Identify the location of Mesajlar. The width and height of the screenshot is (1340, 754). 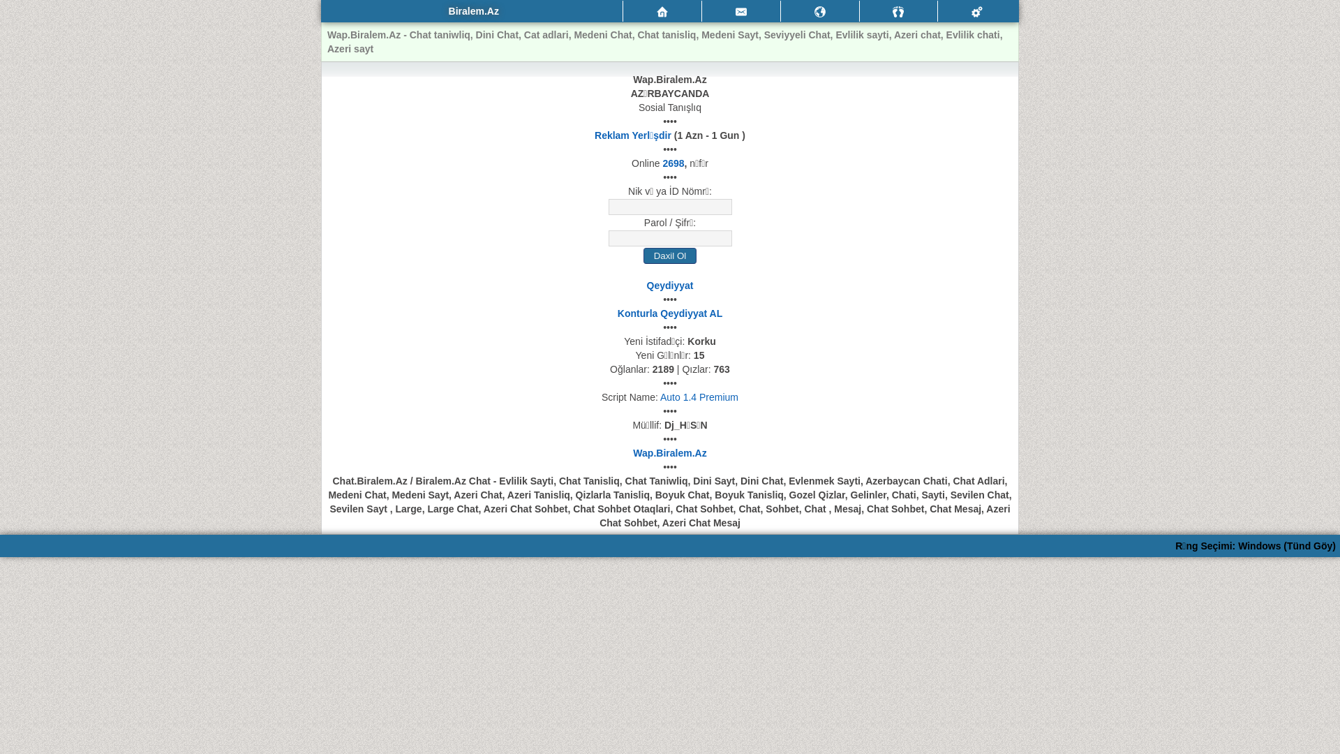
(741, 11).